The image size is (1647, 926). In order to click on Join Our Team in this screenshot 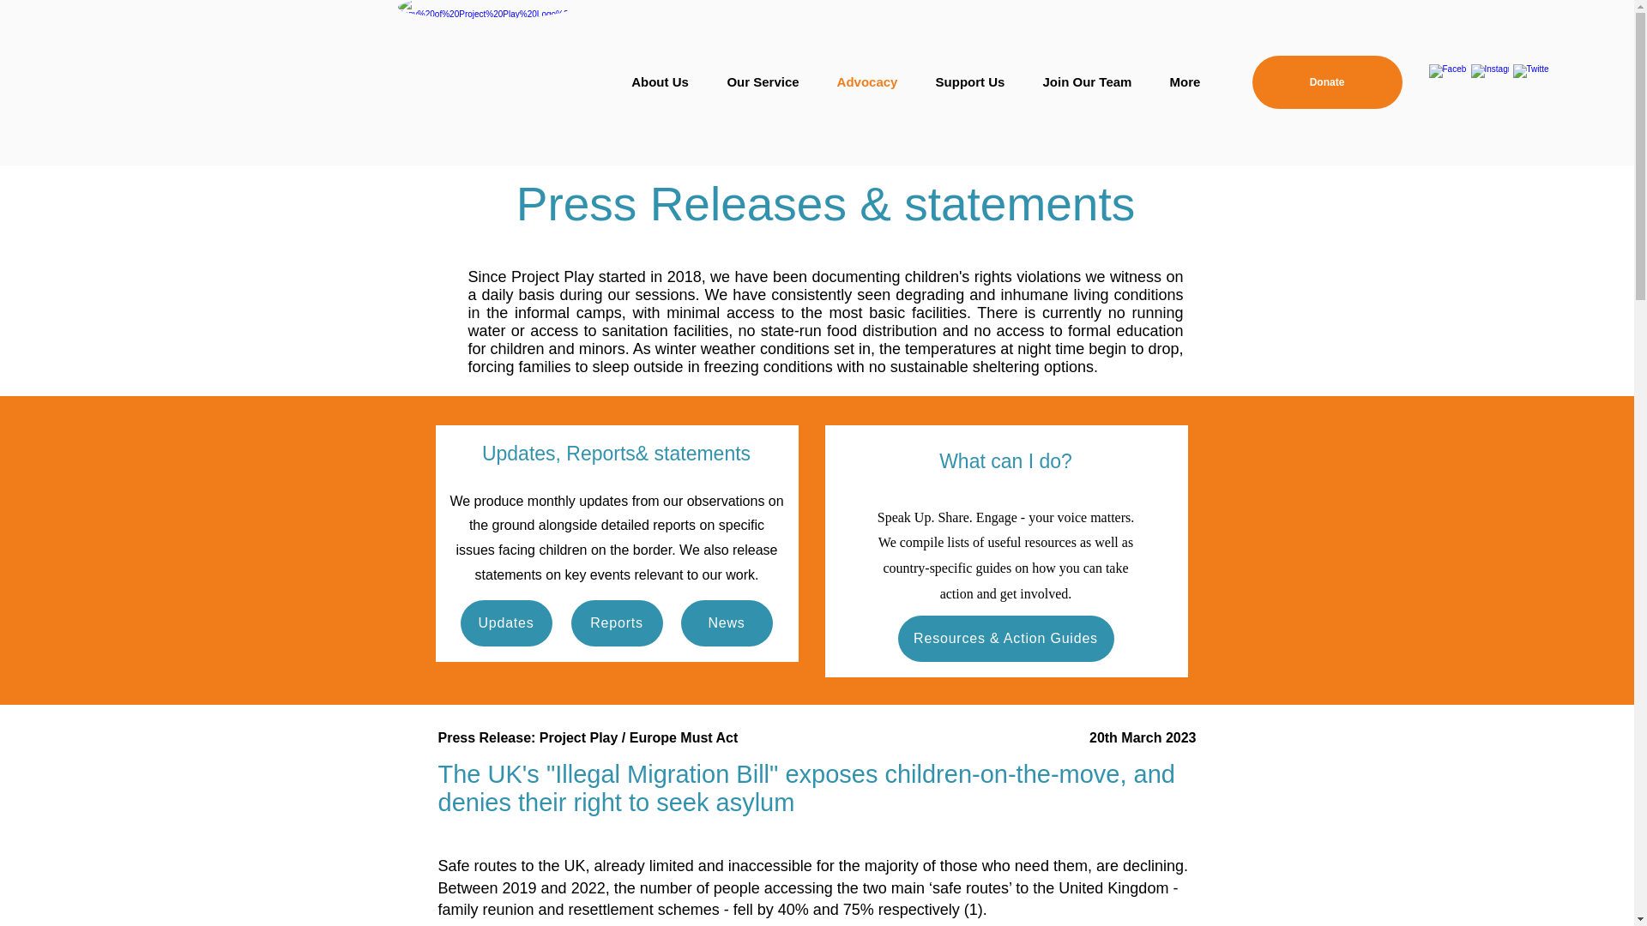, I will do `click(1088, 82)`.